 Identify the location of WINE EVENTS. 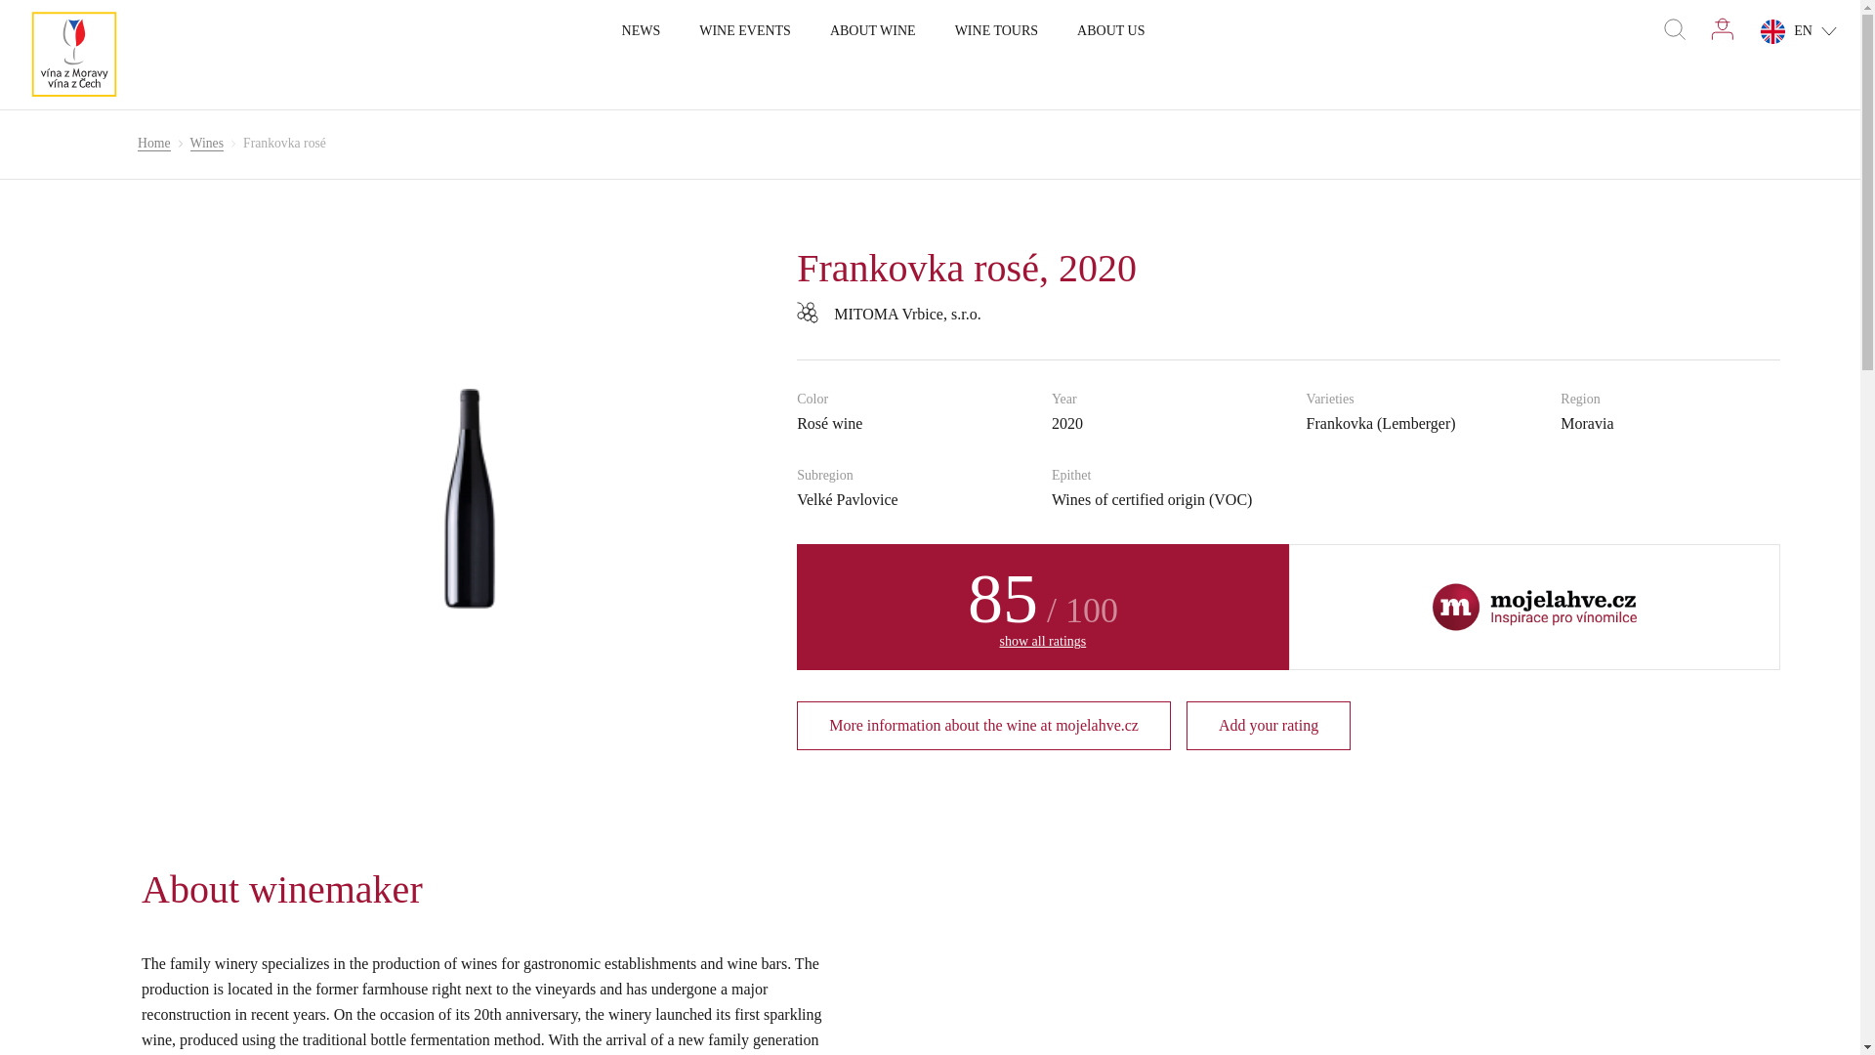
(745, 30).